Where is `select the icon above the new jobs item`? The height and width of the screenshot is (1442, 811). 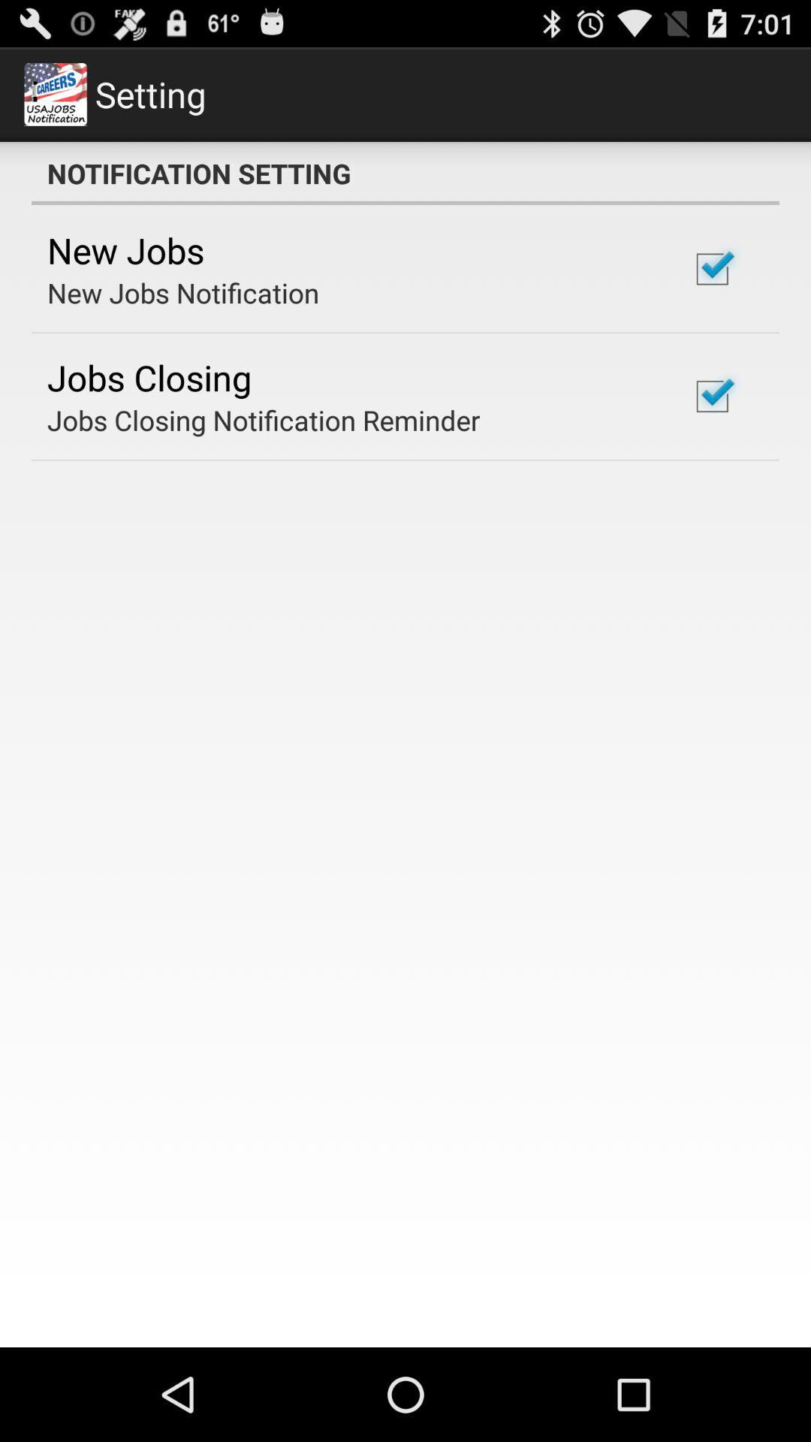
select the icon above the new jobs item is located at coordinates (405, 173).